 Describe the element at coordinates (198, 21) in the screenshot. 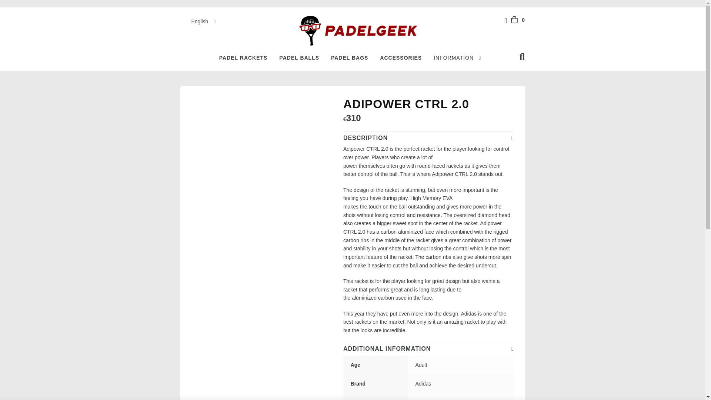

I see `English` at that location.